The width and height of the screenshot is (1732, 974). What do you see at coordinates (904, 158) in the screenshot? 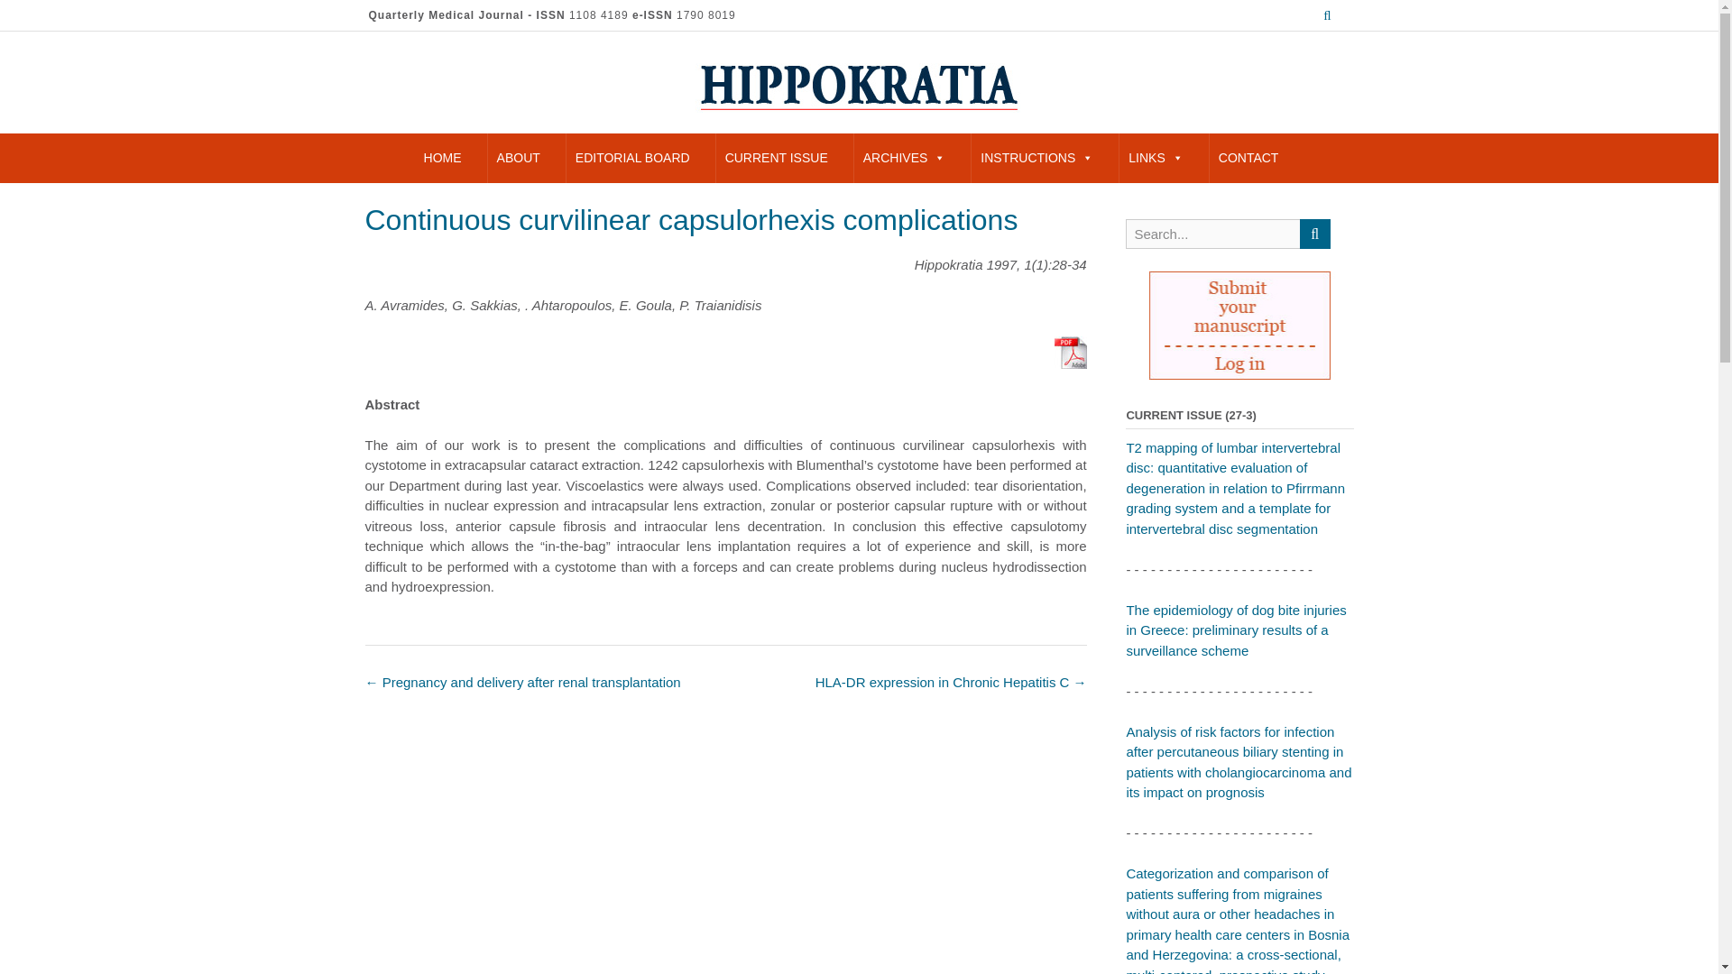
I see `ARCHIVES` at bounding box center [904, 158].